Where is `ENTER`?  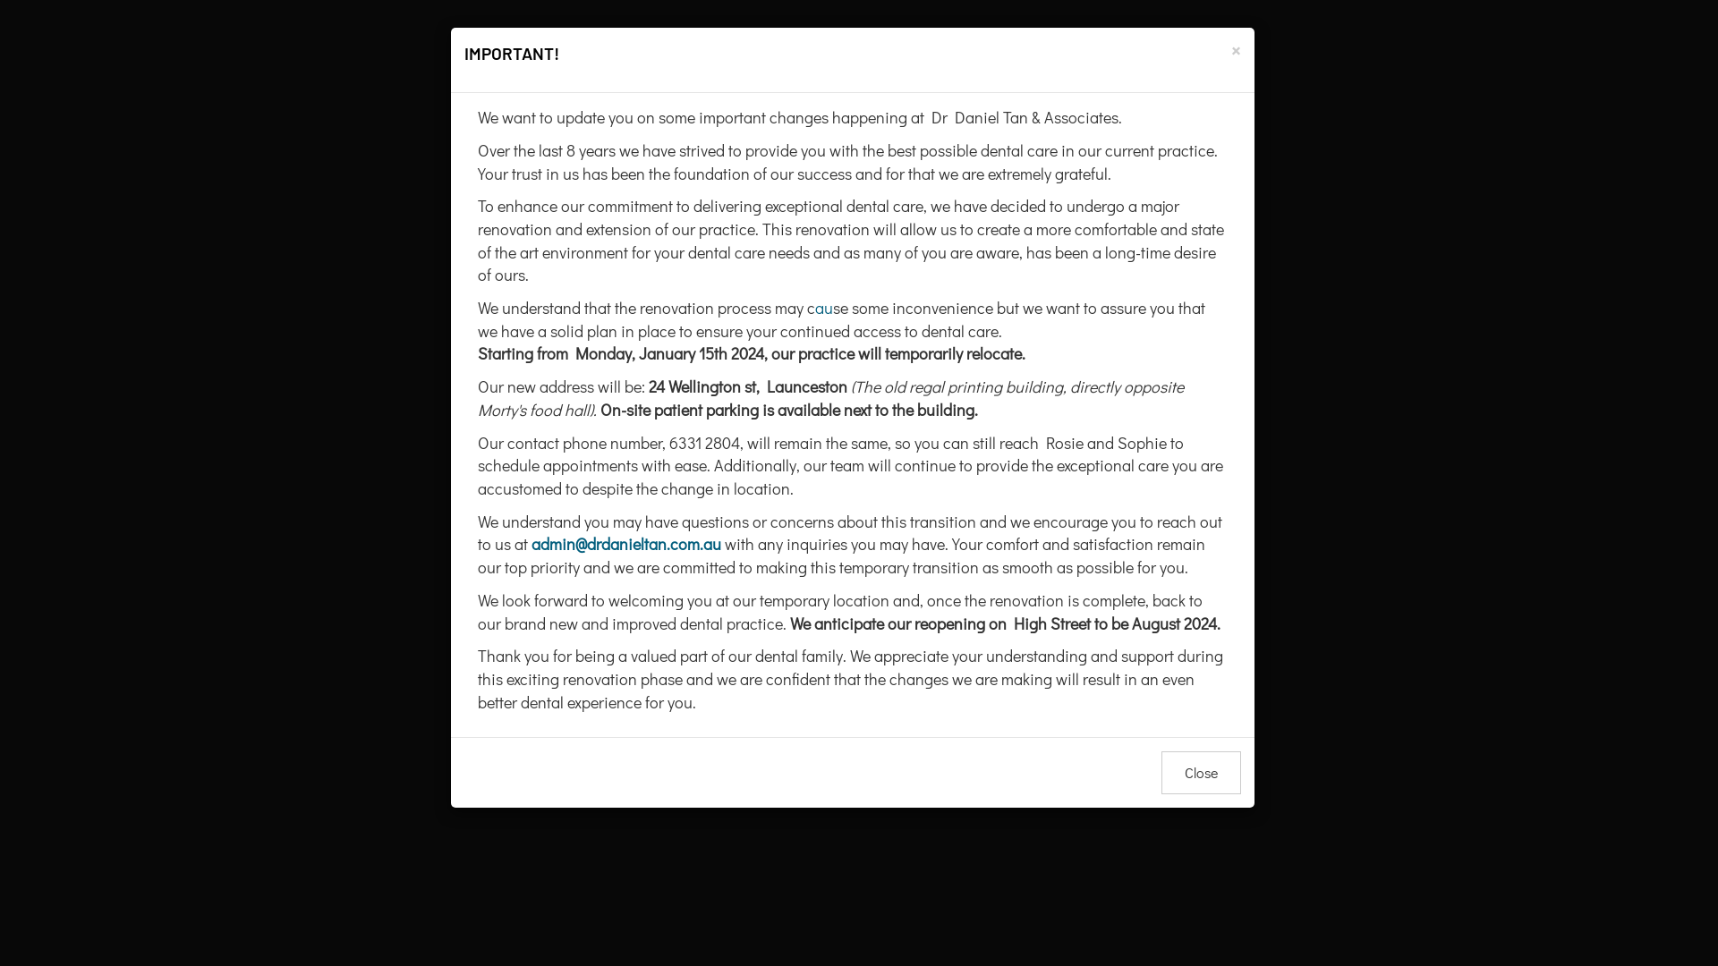 ENTER is located at coordinates (859, 560).